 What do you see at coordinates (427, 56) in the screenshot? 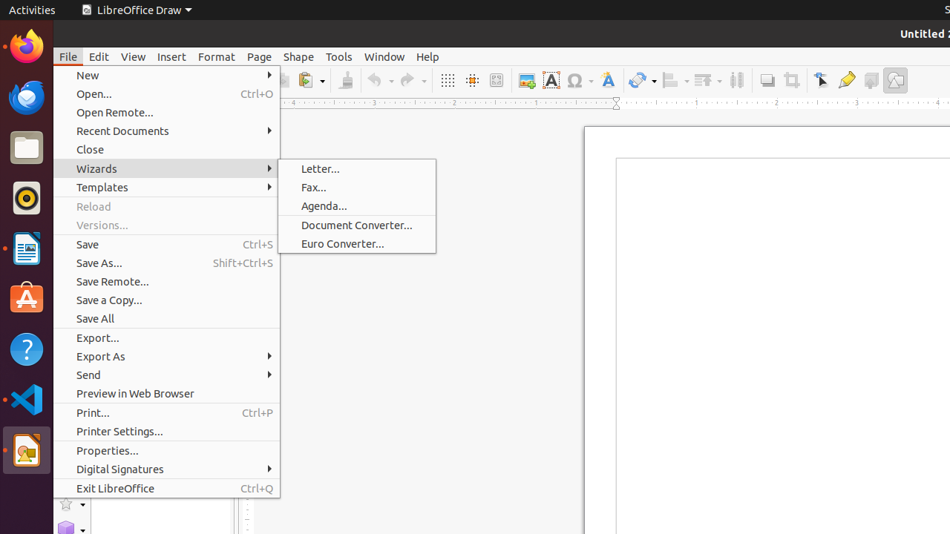
I see `Help` at bounding box center [427, 56].